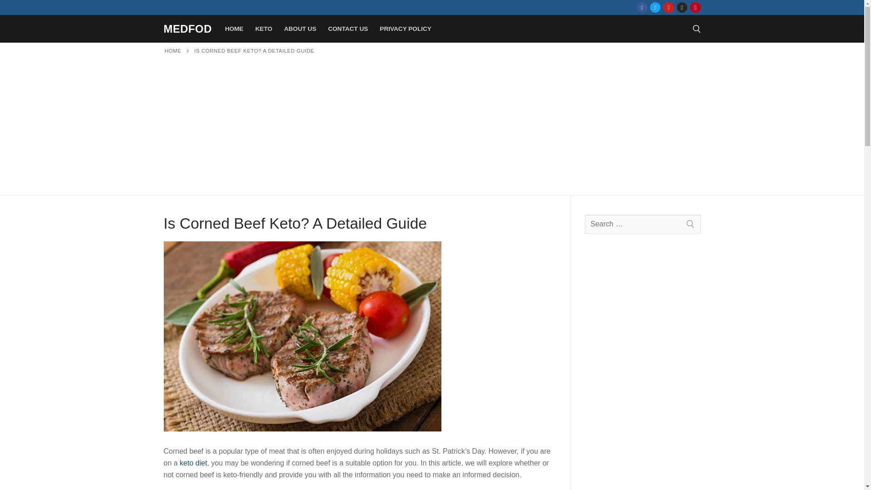  I want to click on Youtube, so click(669, 7).